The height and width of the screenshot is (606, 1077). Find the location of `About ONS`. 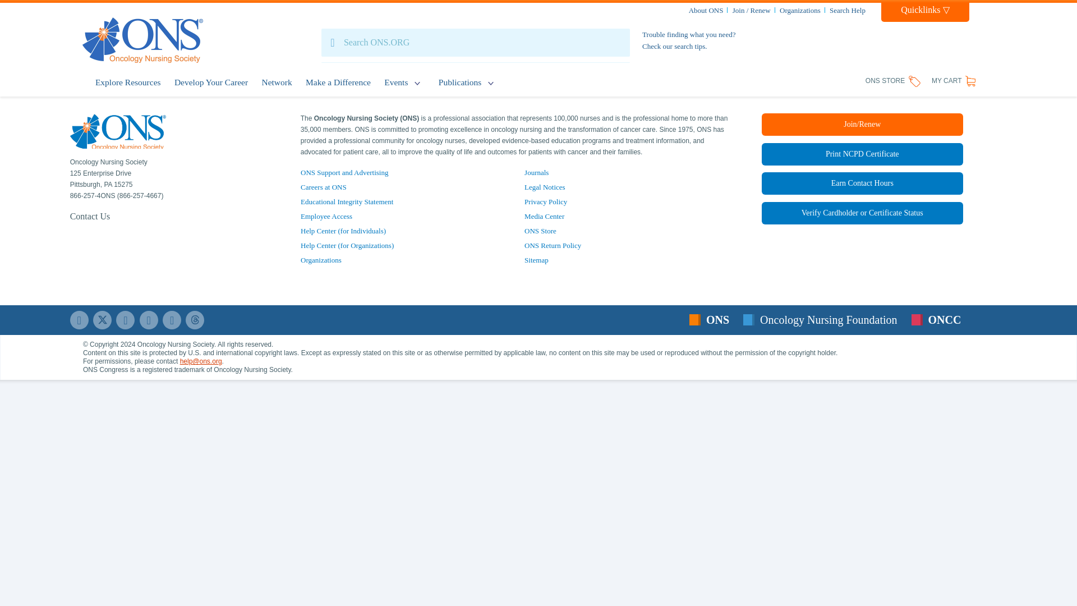

About ONS is located at coordinates (706, 10).